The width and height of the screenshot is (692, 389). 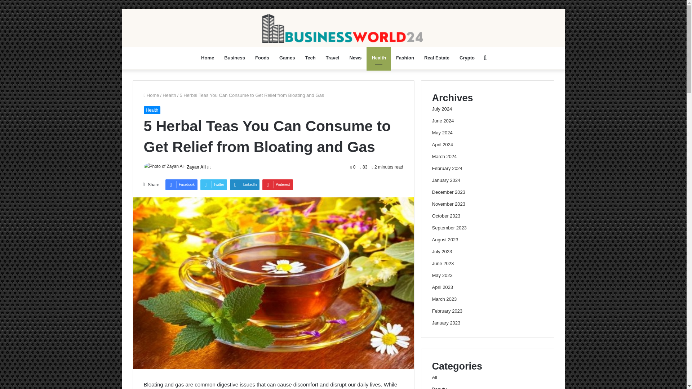 What do you see at coordinates (181, 184) in the screenshot?
I see `Facebook` at bounding box center [181, 184].